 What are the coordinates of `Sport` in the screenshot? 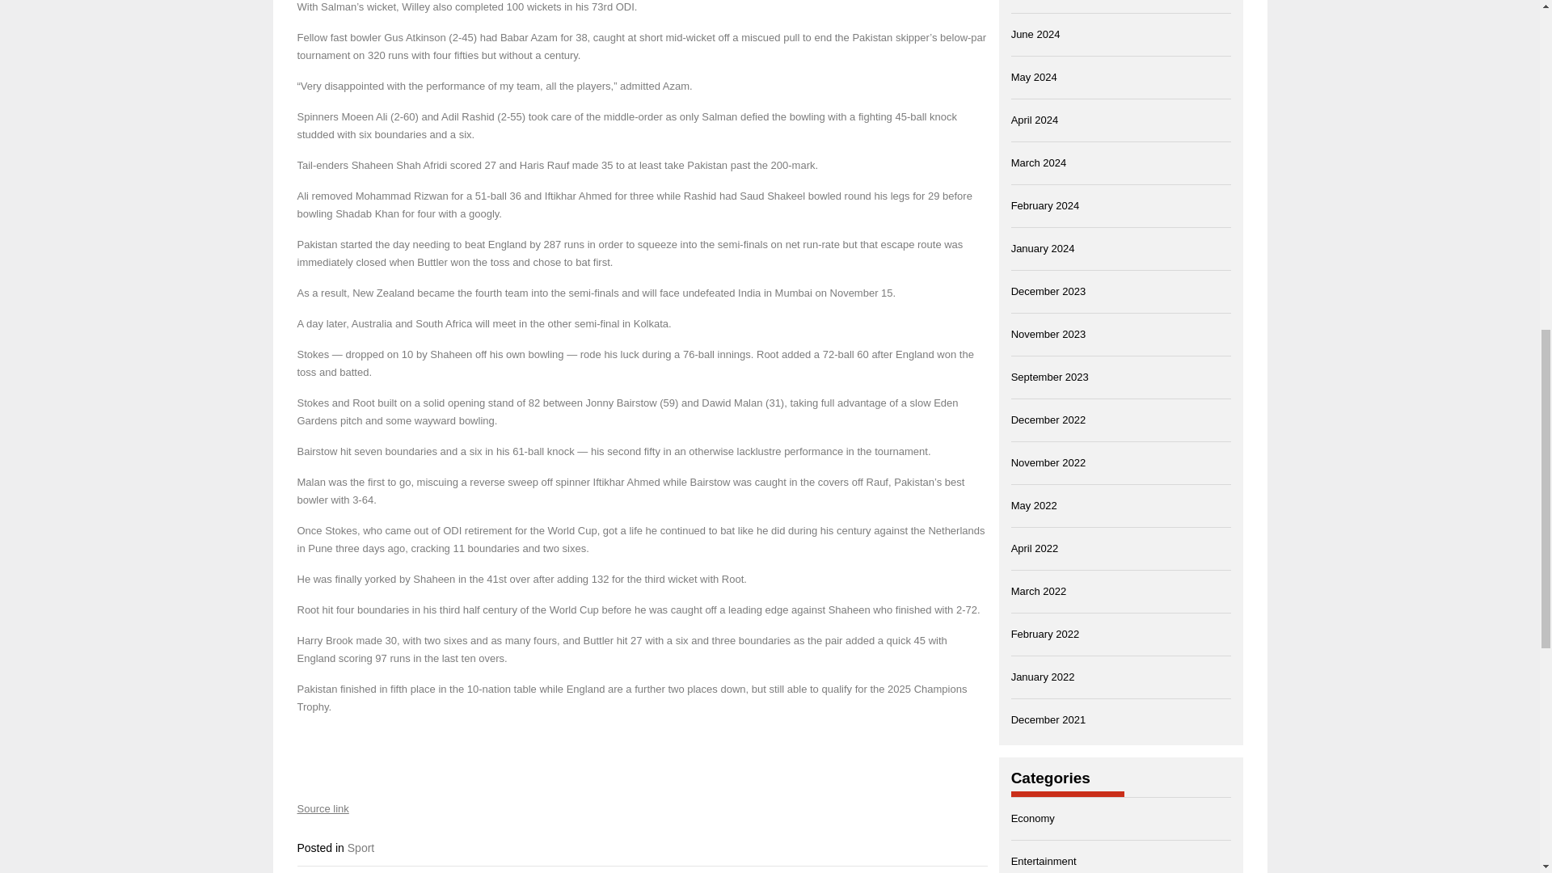 It's located at (361, 848).